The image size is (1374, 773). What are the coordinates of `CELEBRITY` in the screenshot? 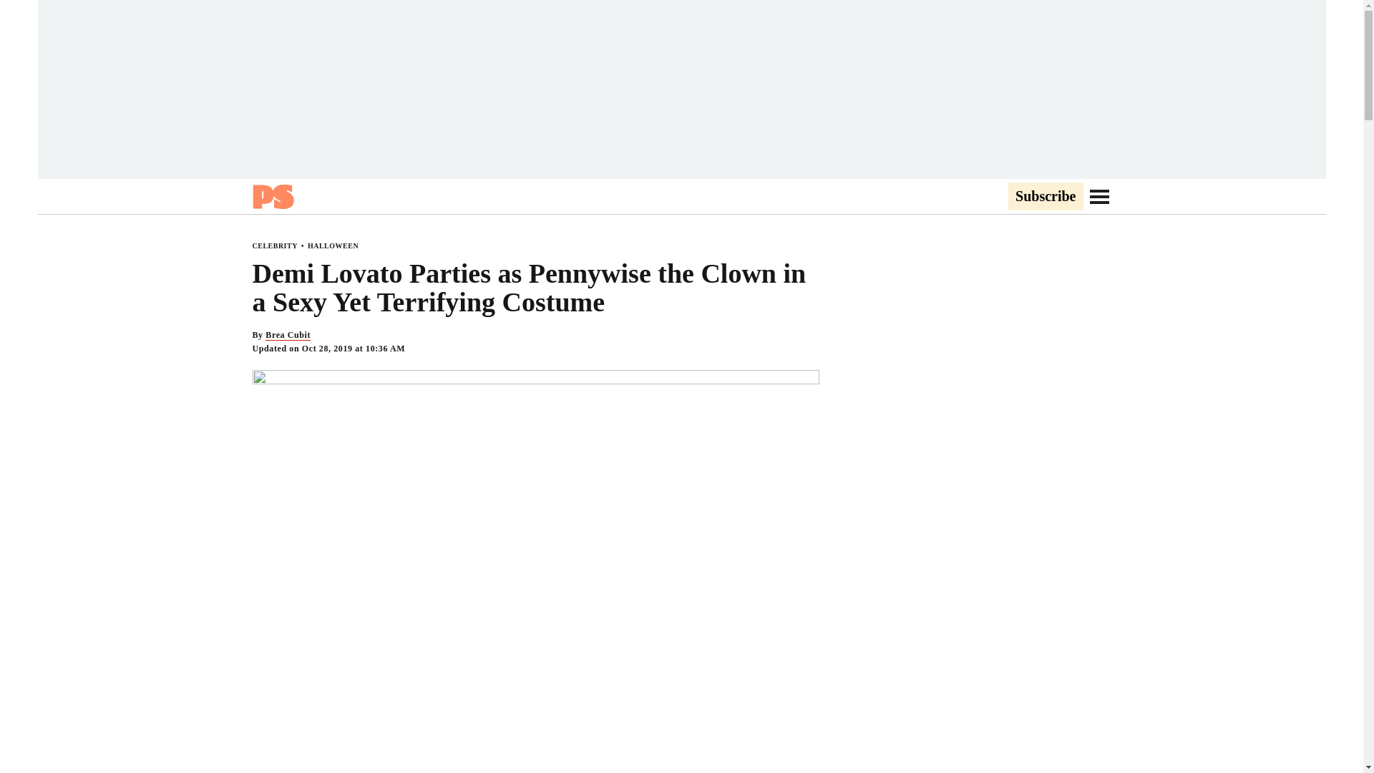 It's located at (273, 245).